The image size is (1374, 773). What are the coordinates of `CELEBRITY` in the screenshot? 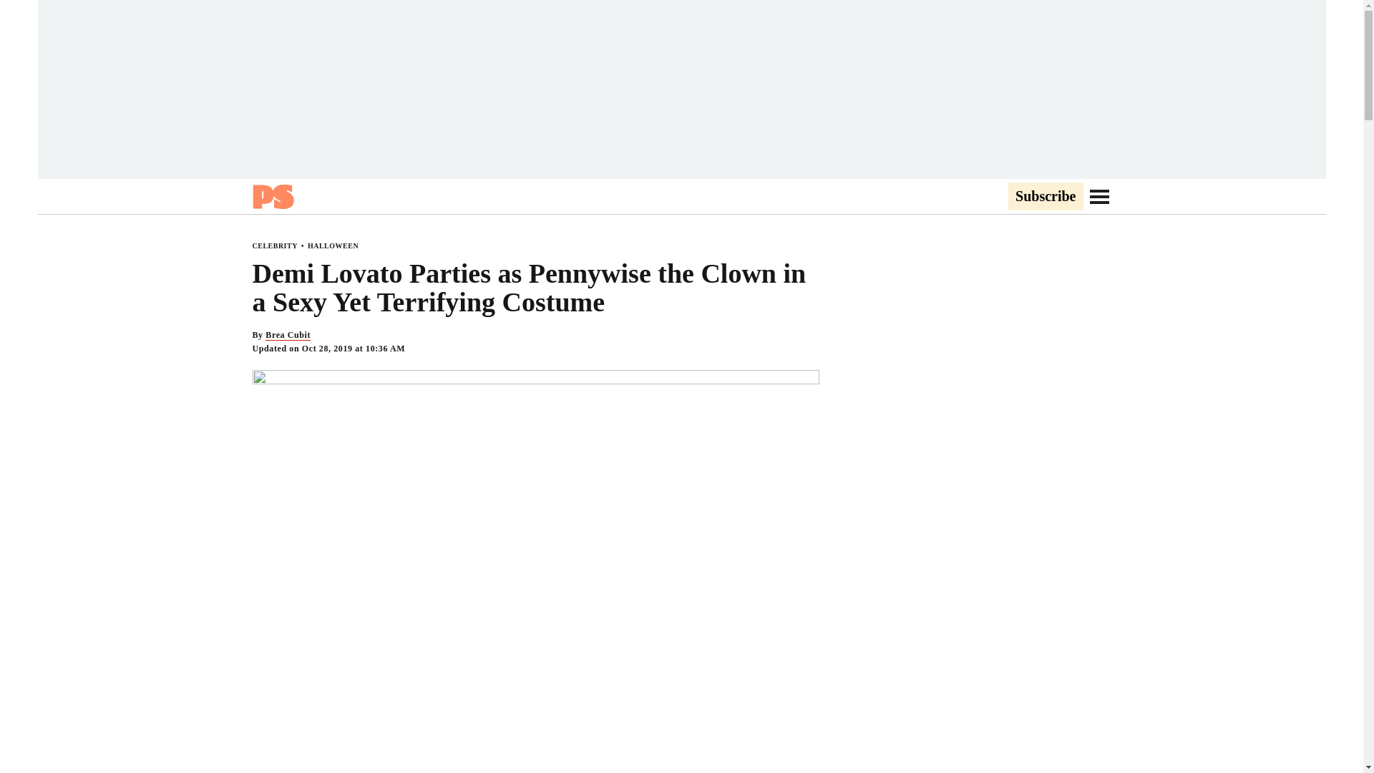 It's located at (273, 245).